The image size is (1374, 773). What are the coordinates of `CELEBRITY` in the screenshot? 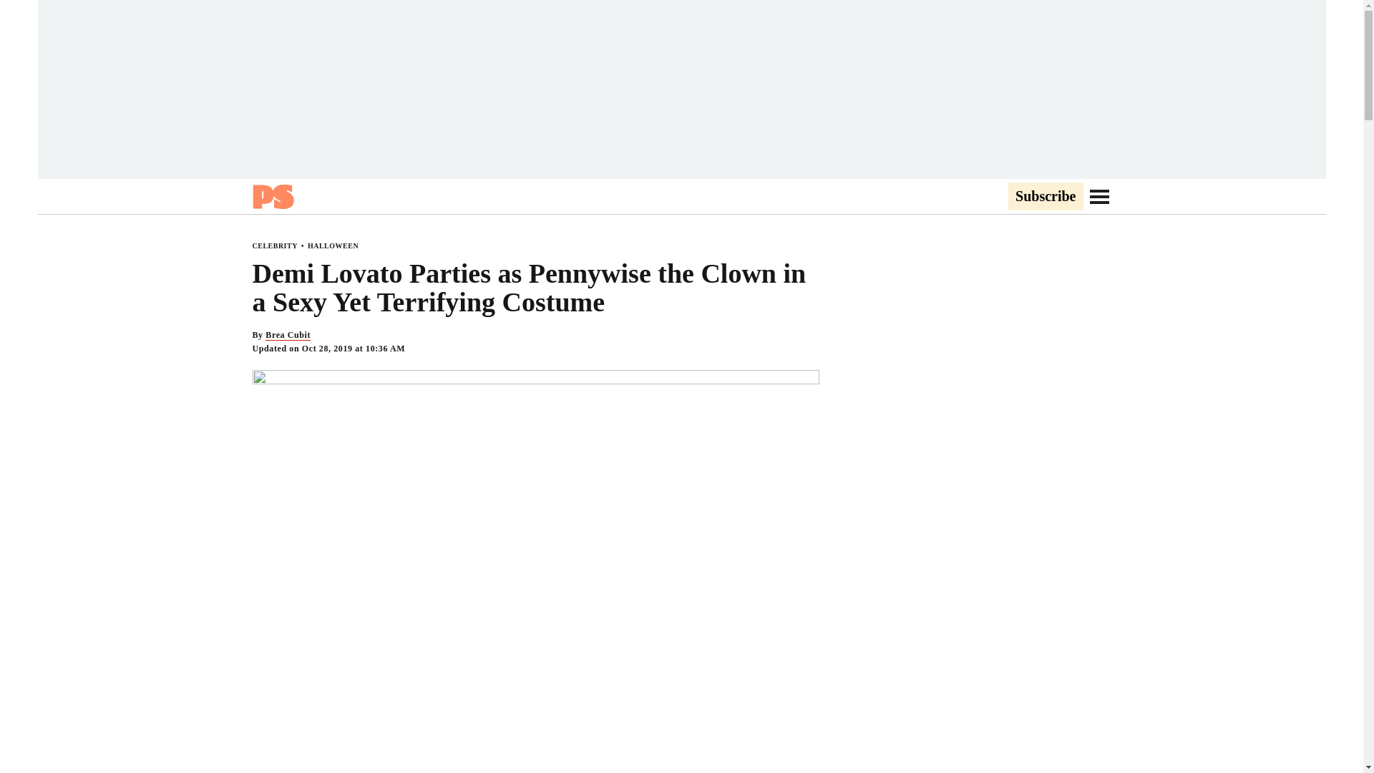 It's located at (273, 245).